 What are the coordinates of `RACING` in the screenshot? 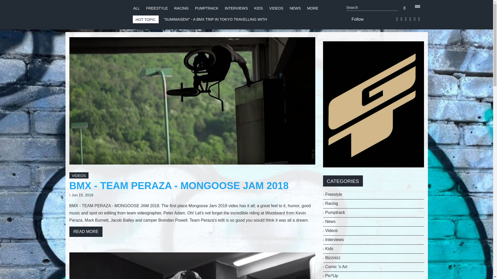 It's located at (181, 8).